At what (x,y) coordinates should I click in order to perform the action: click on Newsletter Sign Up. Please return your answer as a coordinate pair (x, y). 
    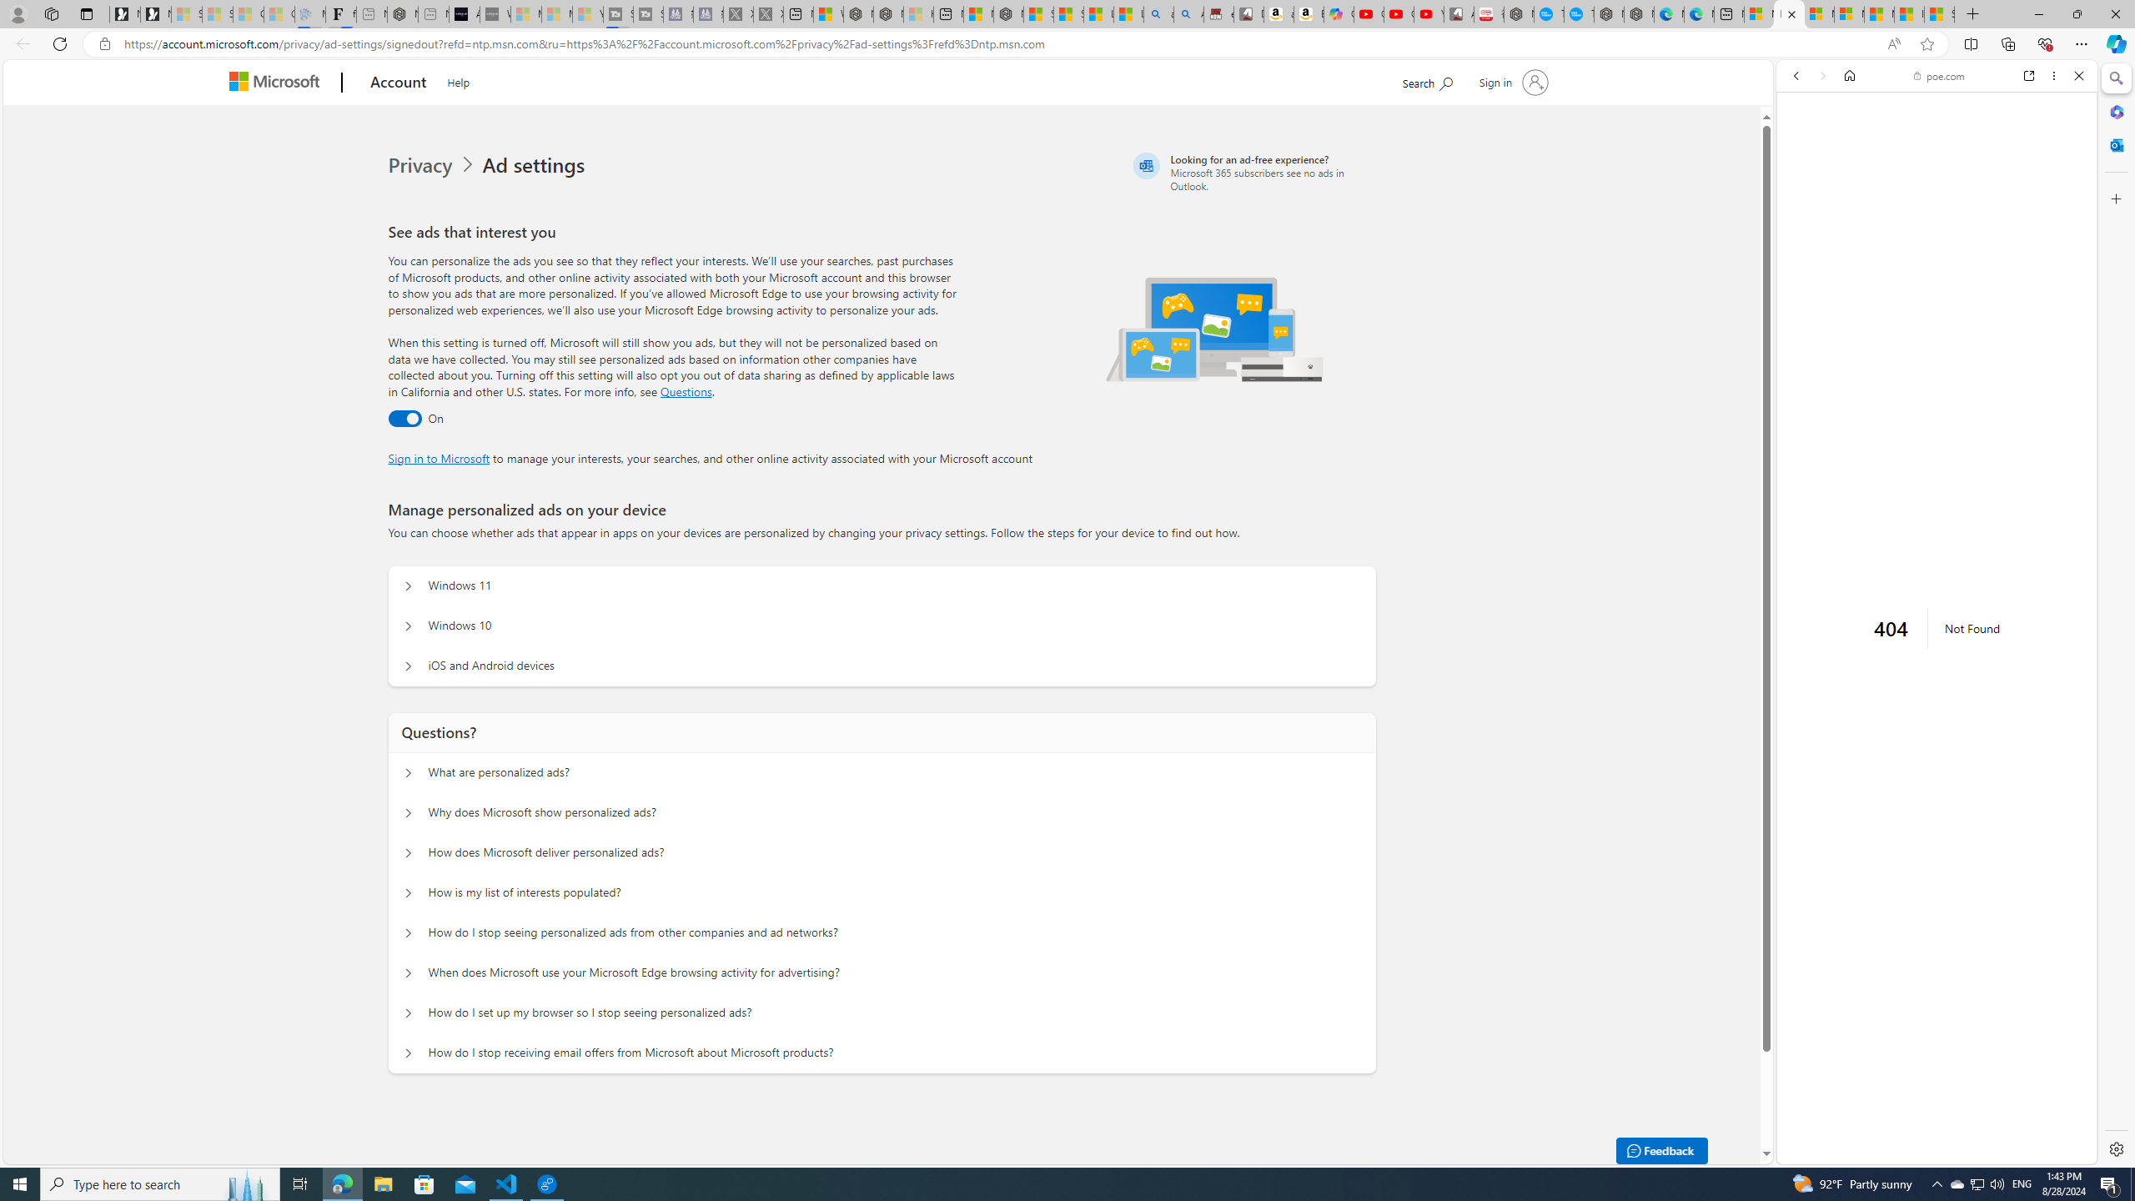
    Looking at the image, I should click on (155, 14).